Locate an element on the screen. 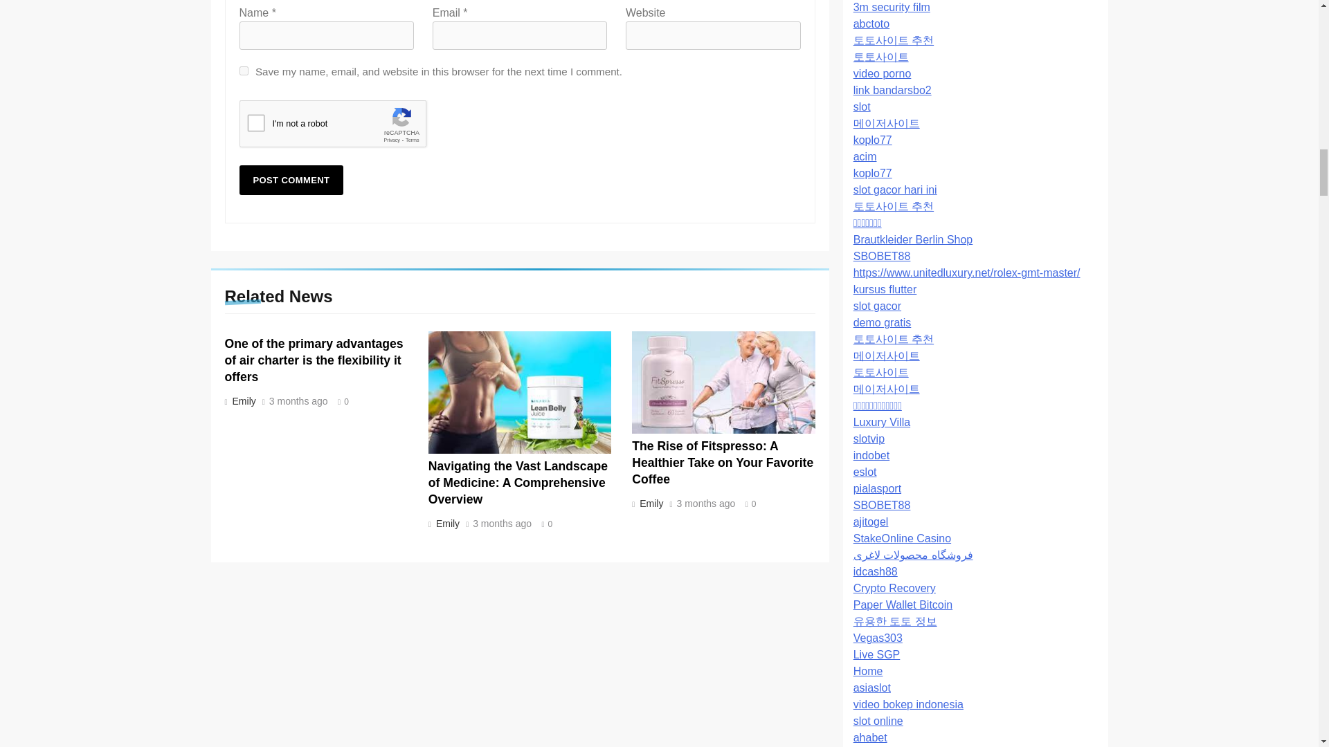 The height and width of the screenshot is (747, 1329). 3 months ago is located at coordinates (299, 401).